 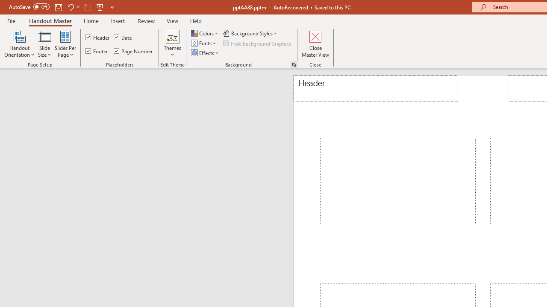 What do you see at coordinates (98, 38) in the screenshot?
I see `Header` at bounding box center [98, 38].